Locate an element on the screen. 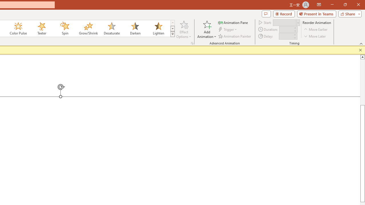 This screenshot has width=365, height=205. Color Pulse is located at coordinates (18, 28).